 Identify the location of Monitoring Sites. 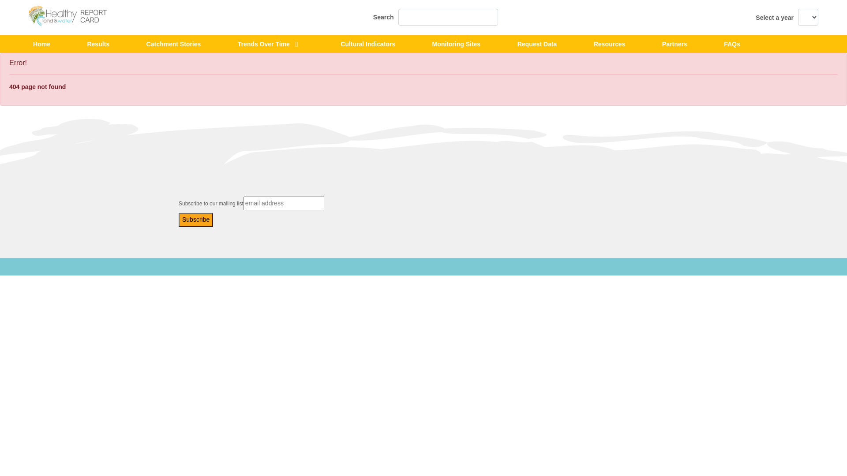
(456, 45).